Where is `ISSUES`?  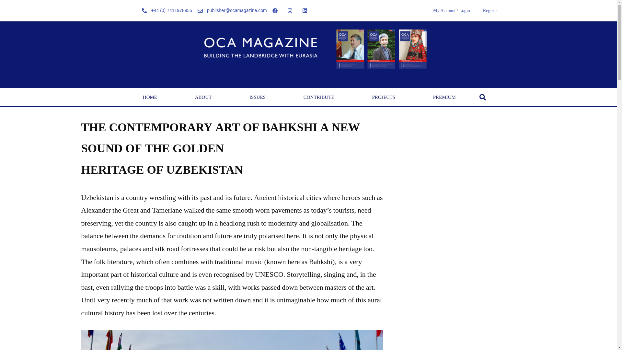 ISSUES is located at coordinates (258, 97).